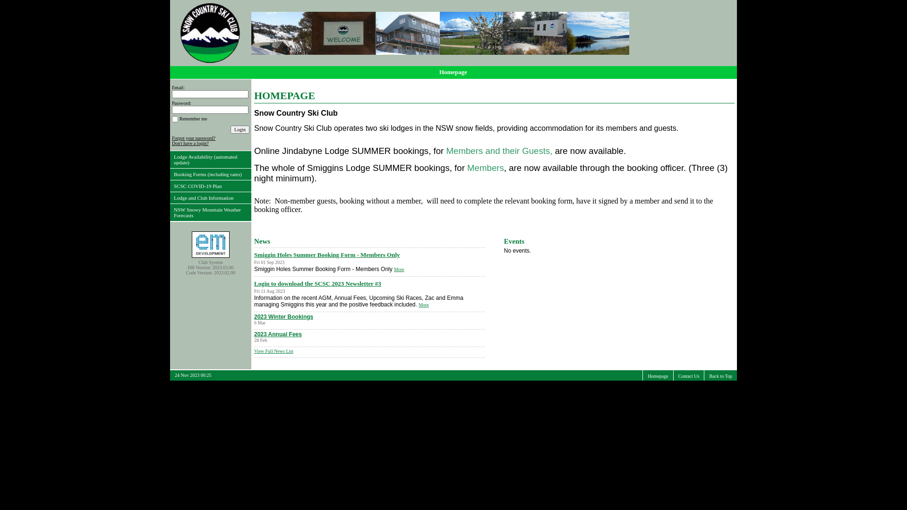 The height and width of the screenshot is (510, 907). Describe the element at coordinates (721, 376) in the screenshot. I see `Back to Top` at that location.